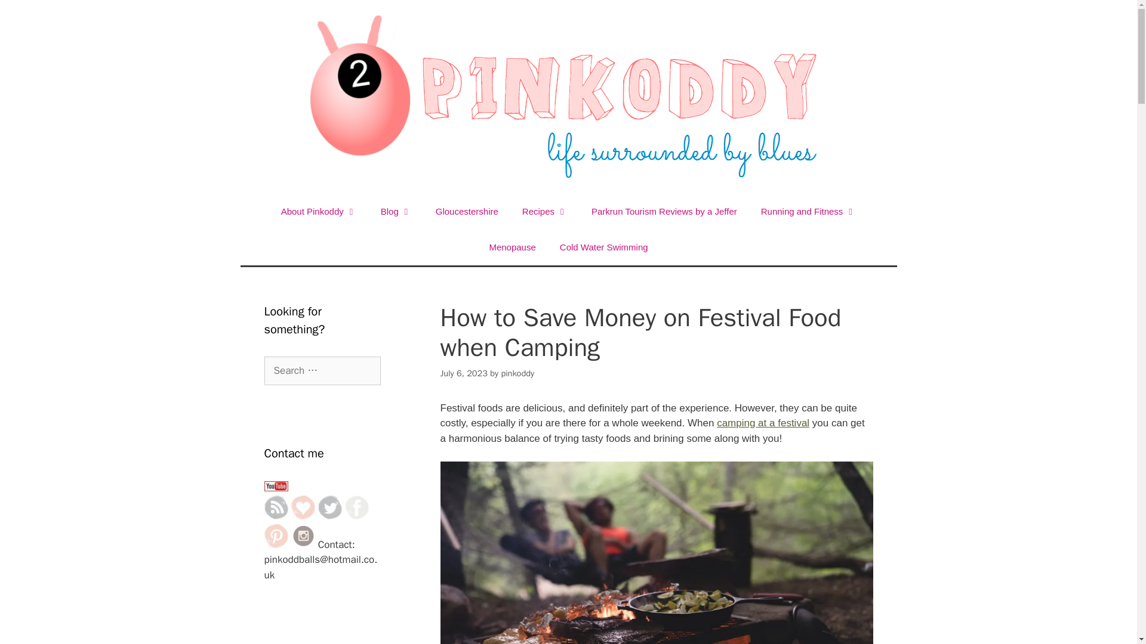  What do you see at coordinates (467, 211) in the screenshot?
I see `Gloucestershire` at bounding box center [467, 211].